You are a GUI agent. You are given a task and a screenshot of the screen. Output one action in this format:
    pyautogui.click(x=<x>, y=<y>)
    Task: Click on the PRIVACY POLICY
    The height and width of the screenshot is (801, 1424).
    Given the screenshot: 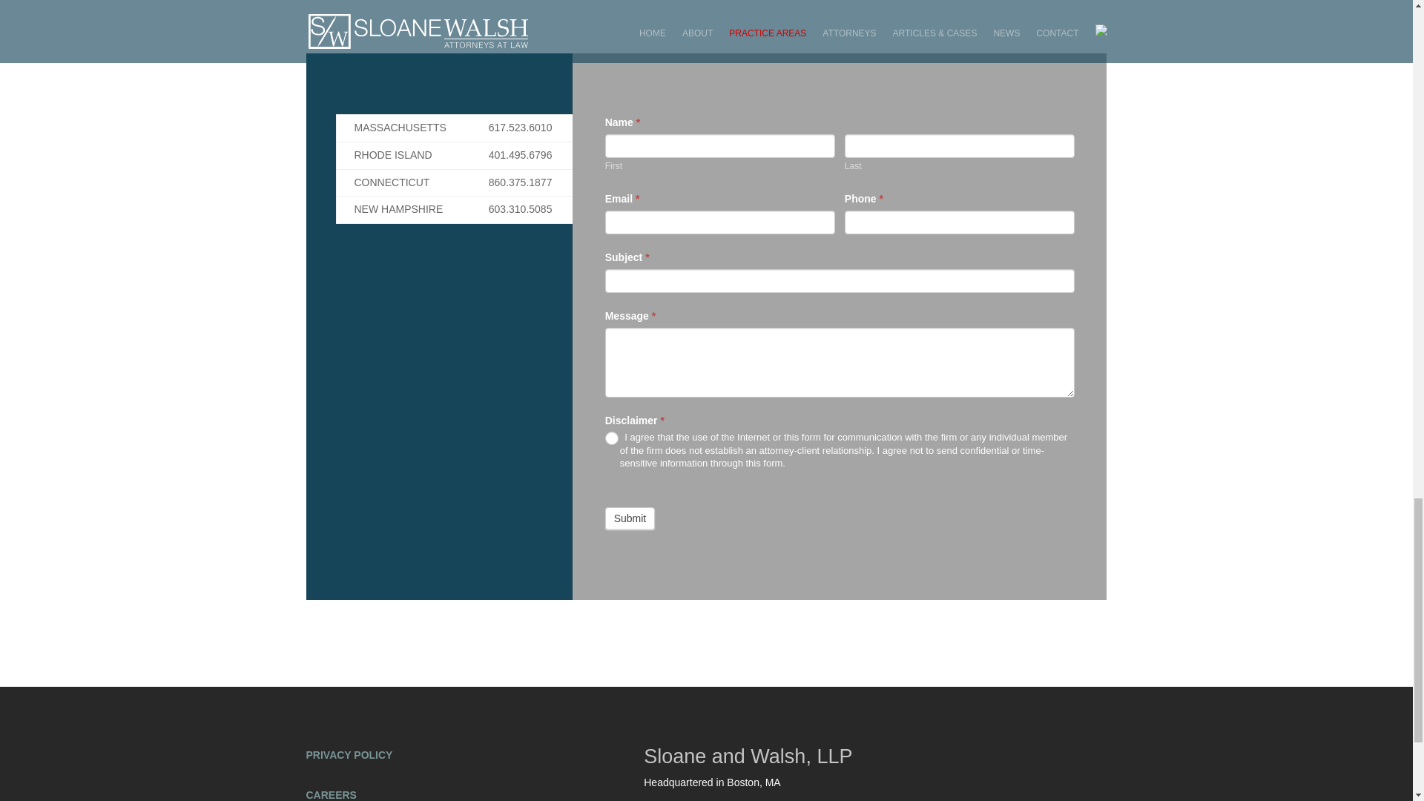 What is the action you would take?
    pyautogui.click(x=349, y=755)
    